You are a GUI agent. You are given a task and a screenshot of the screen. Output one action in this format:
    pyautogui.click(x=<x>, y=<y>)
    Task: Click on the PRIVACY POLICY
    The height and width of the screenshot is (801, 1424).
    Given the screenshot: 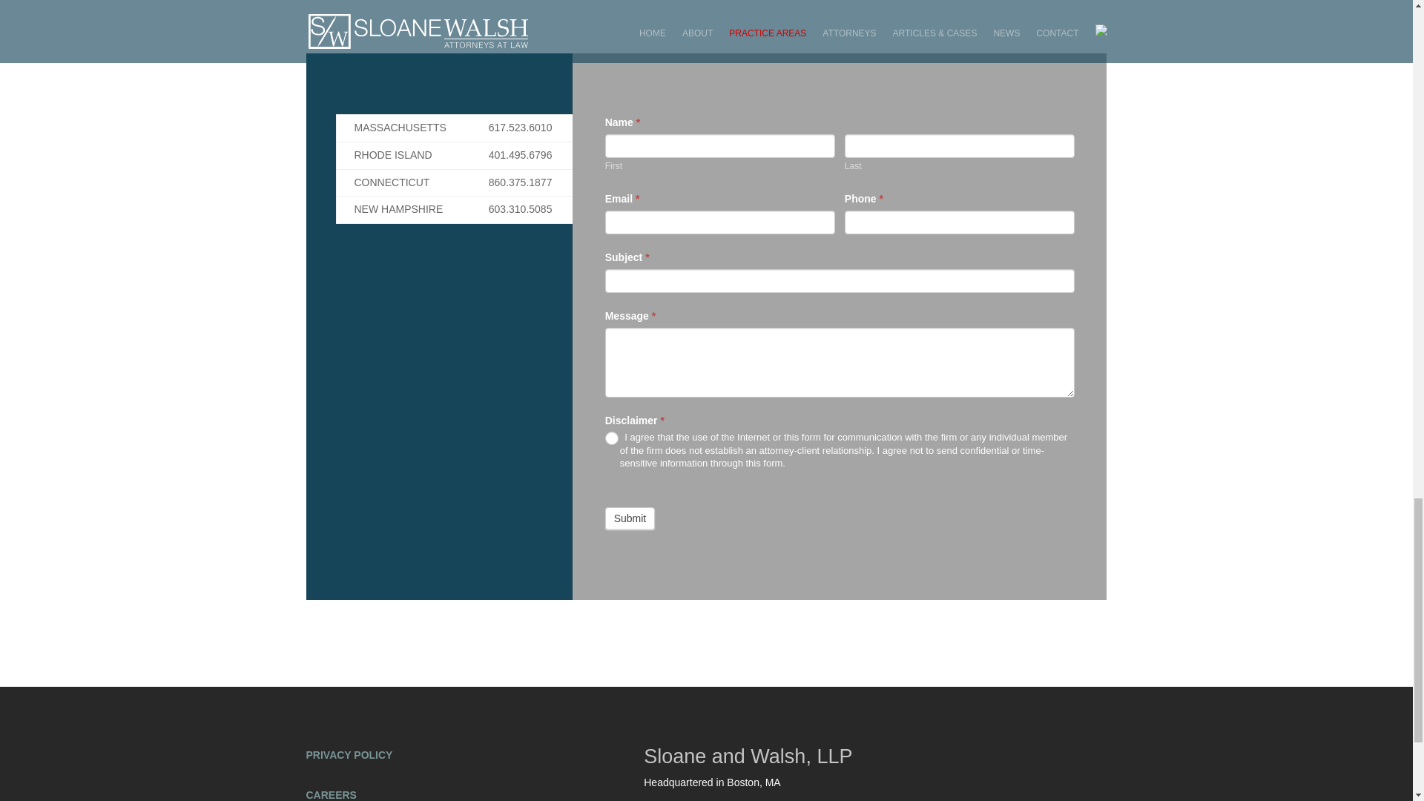 What is the action you would take?
    pyautogui.click(x=349, y=755)
    